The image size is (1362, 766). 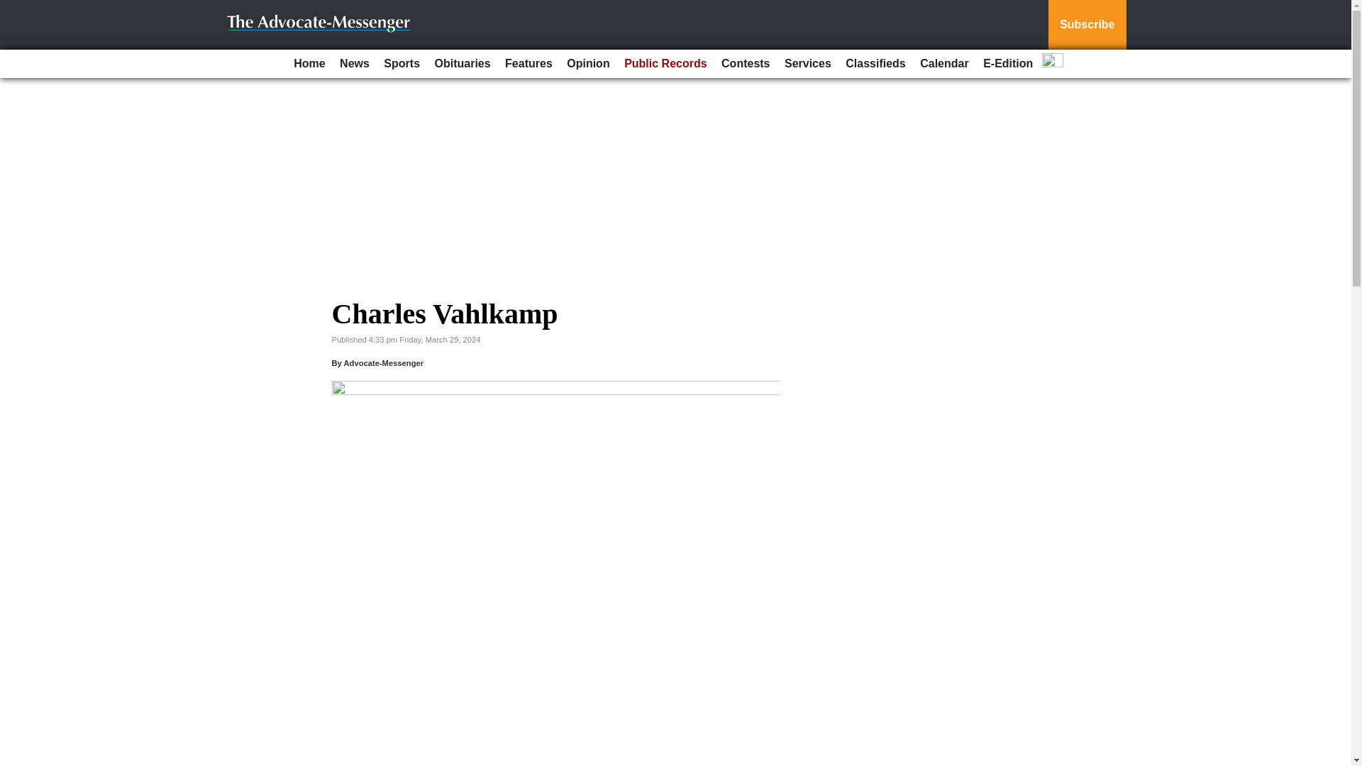 I want to click on Services, so click(x=808, y=64).